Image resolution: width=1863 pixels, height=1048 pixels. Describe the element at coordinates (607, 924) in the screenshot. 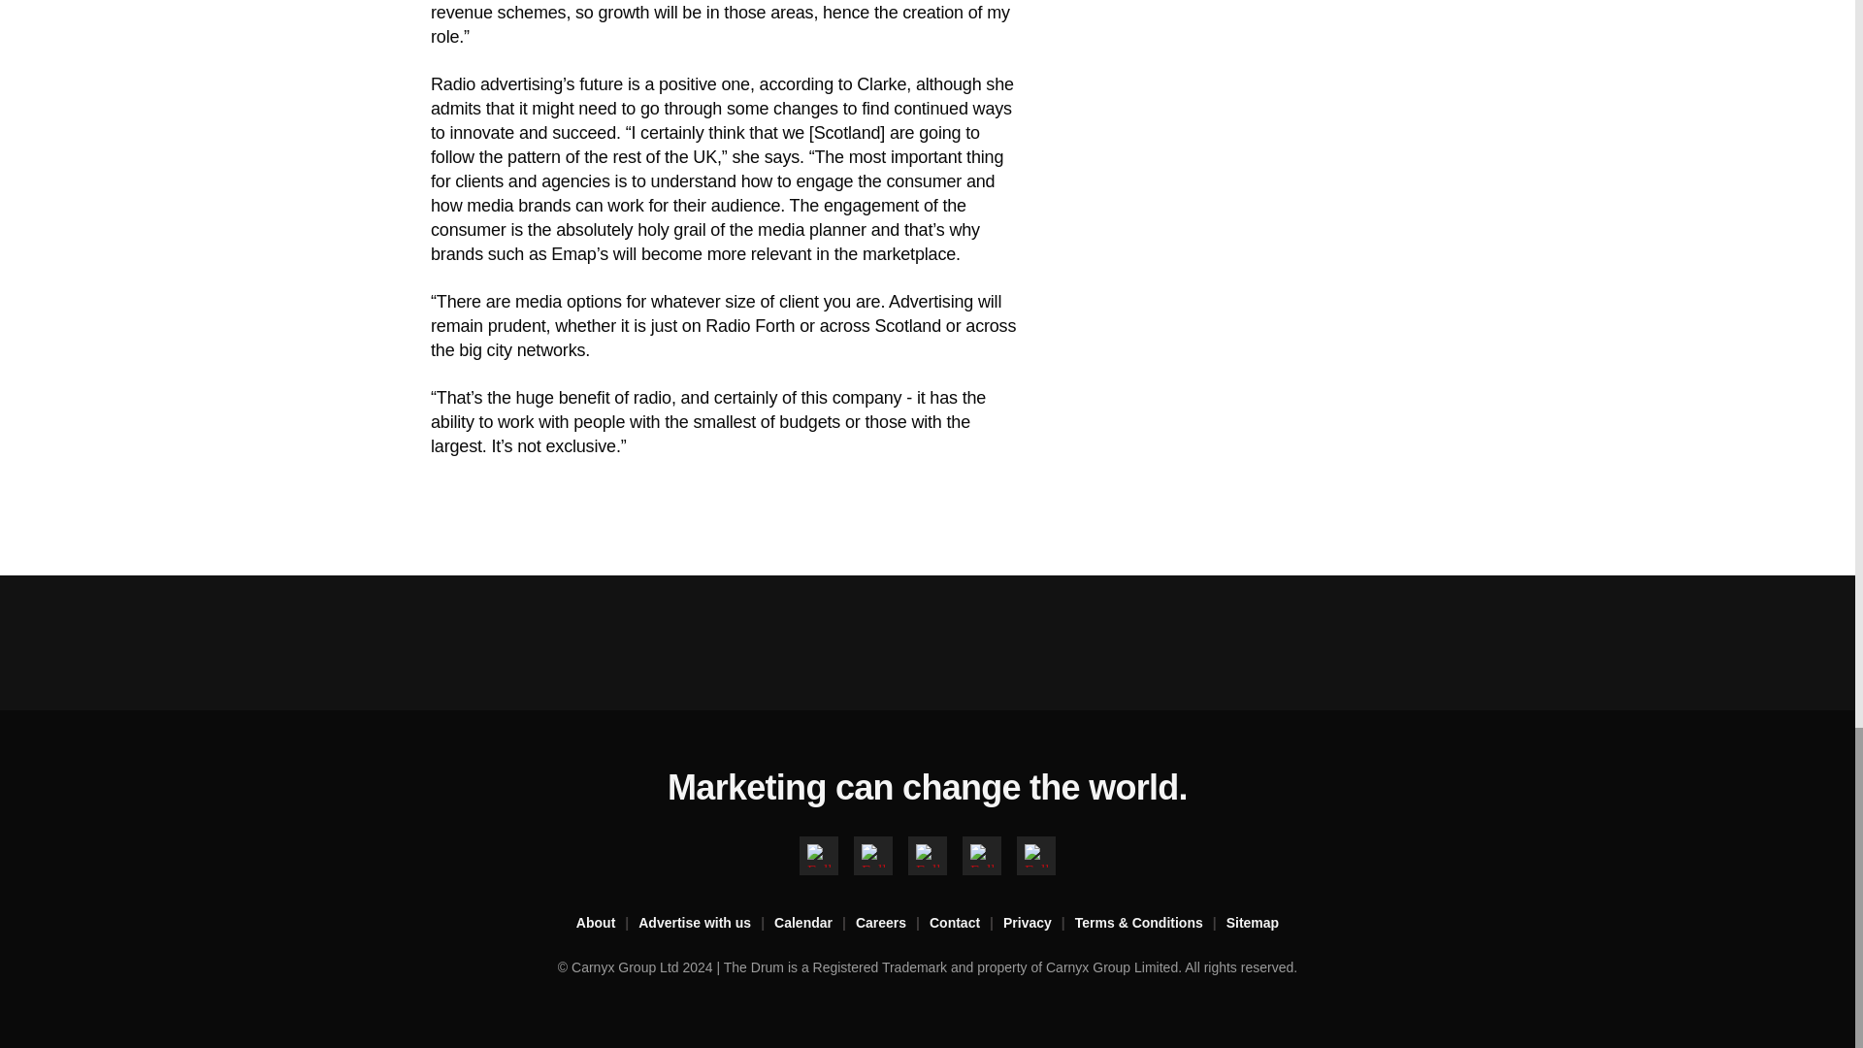

I see `About` at that location.